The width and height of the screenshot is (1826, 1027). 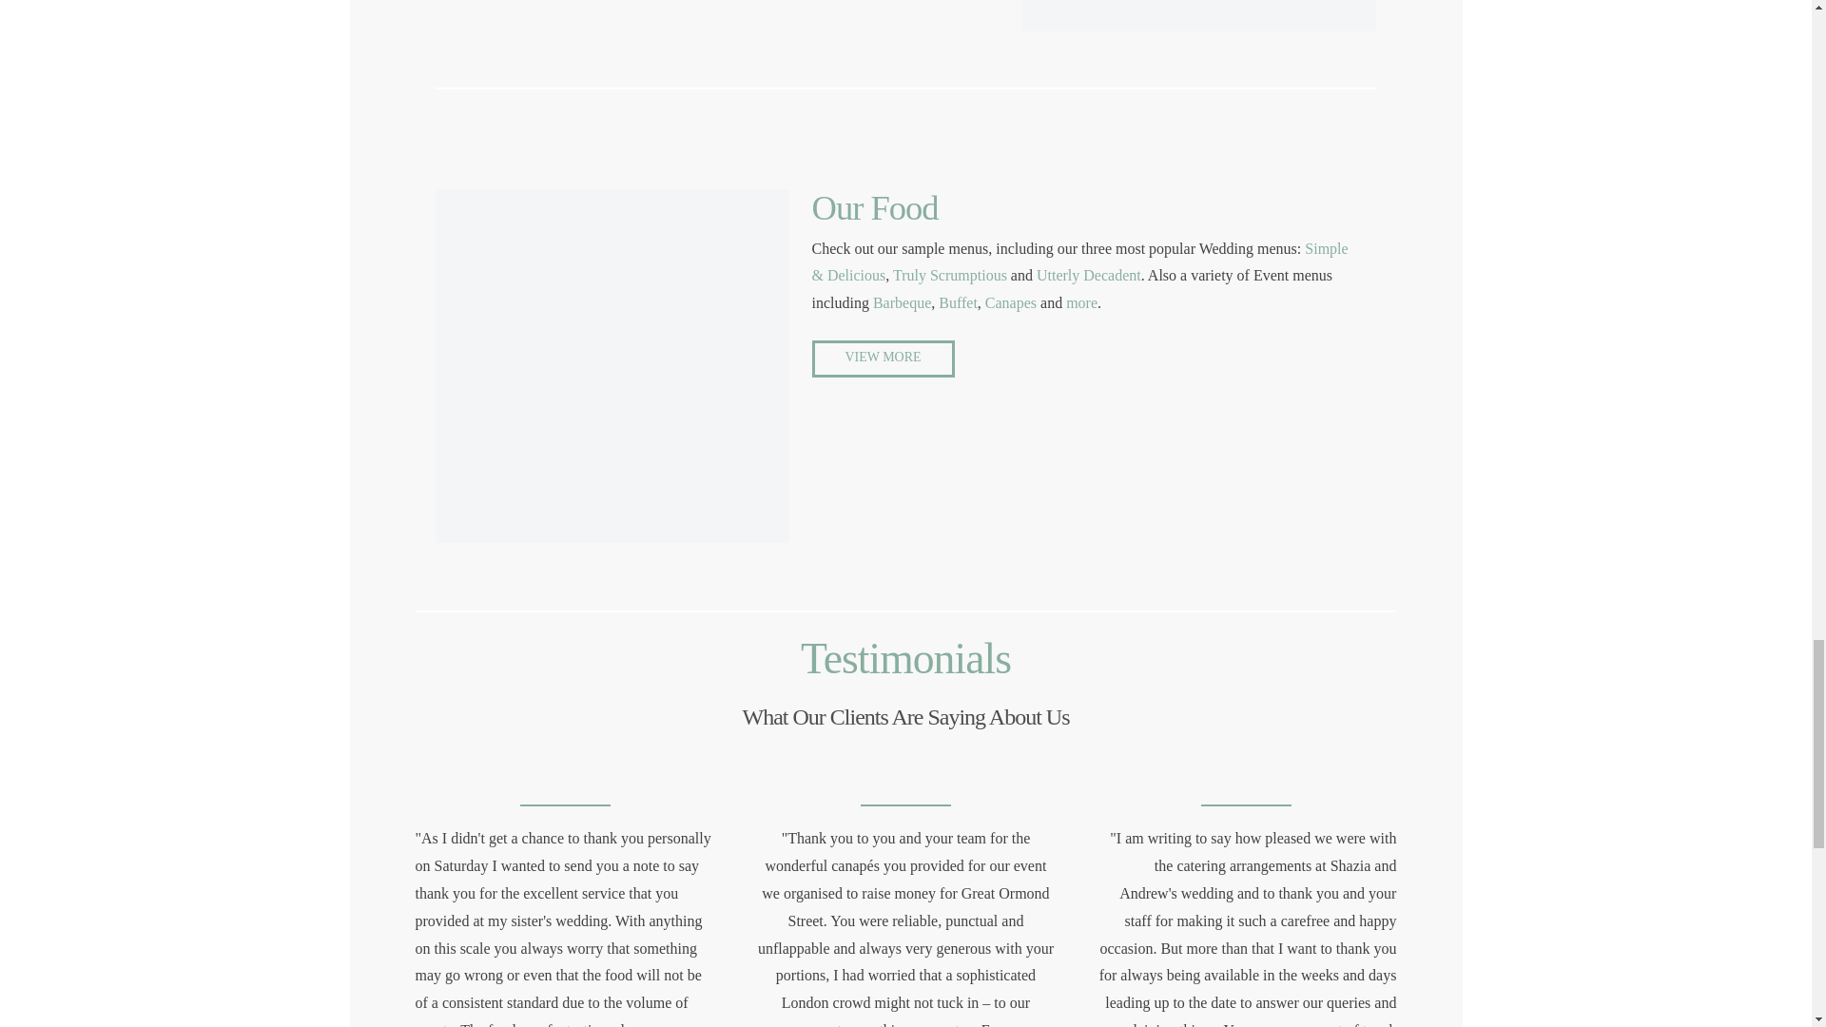 What do you see at coordinates (1011, 302) in the screenshot?
I see `Canapes` at bounding box center [1011, 302].